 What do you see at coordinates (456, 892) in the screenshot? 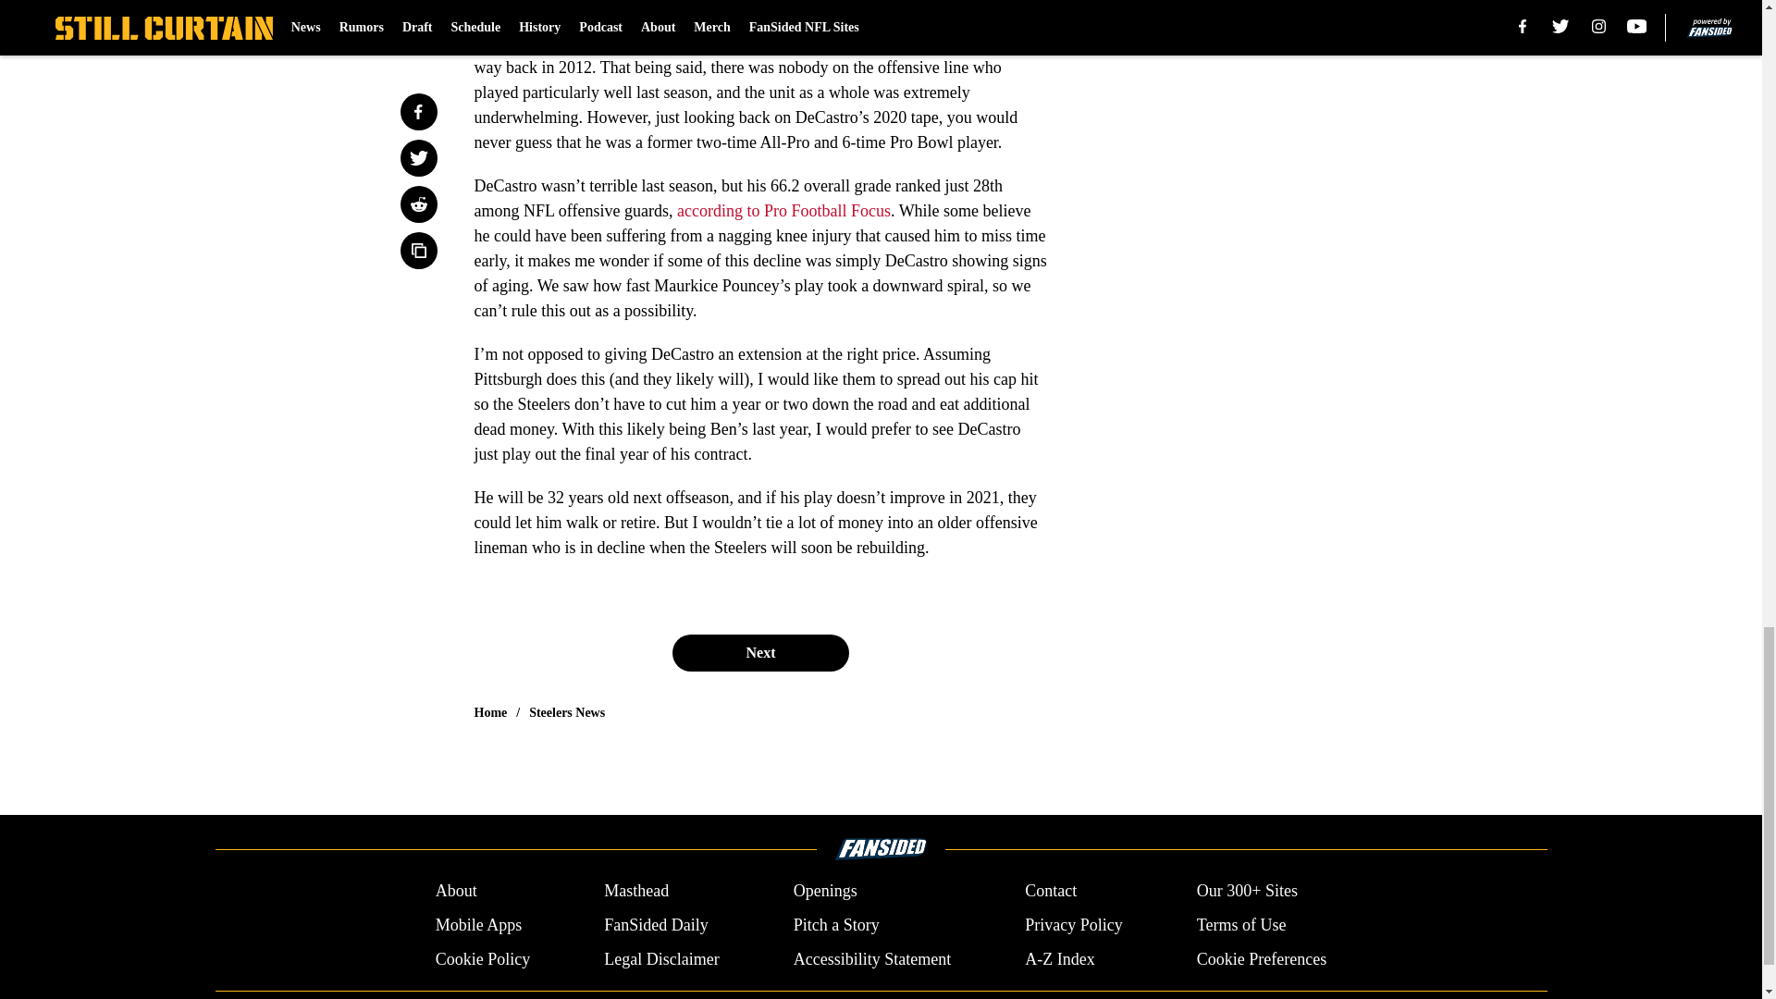
I see `About` at bounding box center [456, 892].